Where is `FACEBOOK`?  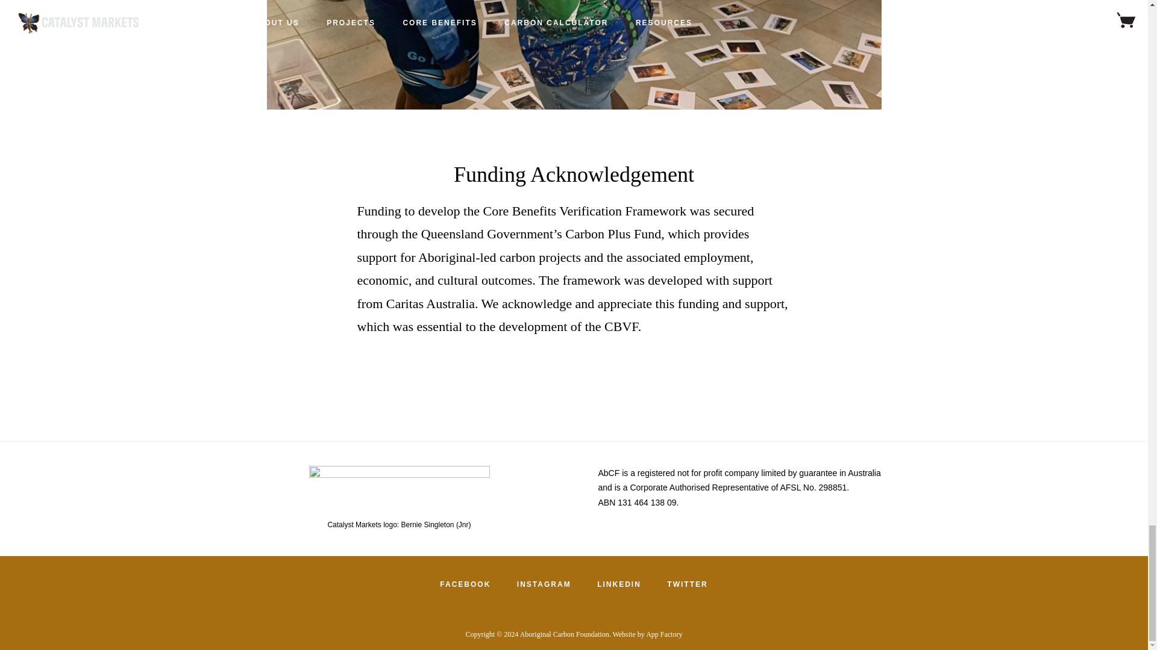 FACEBOOK is located at coordinates (465, 584).